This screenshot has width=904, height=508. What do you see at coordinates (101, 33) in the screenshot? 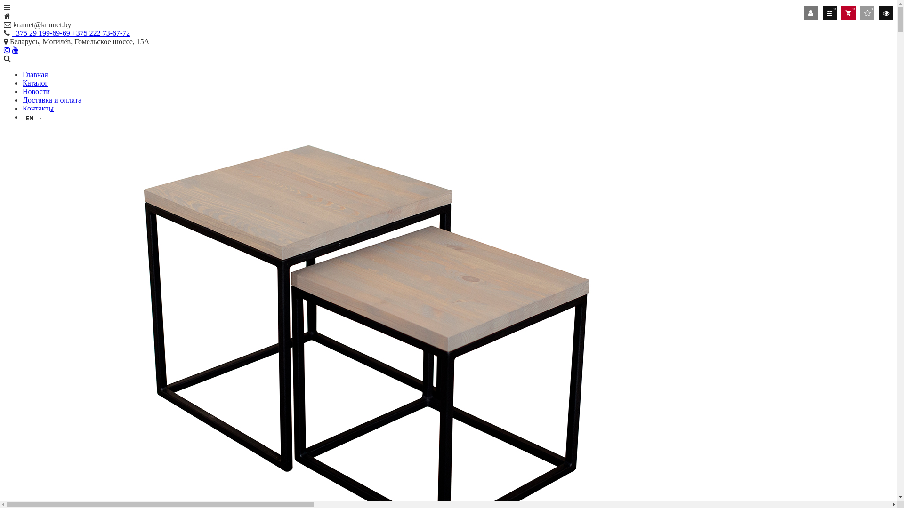
I see `+375 222 73-67-72` at bounding box center [101, 33].